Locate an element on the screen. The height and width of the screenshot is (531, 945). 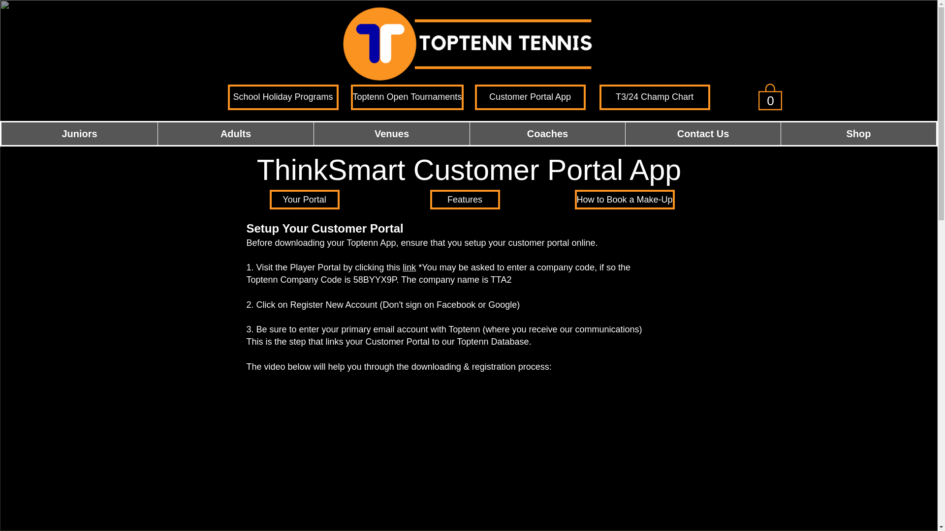
this link is located at coordinates (401, 267).